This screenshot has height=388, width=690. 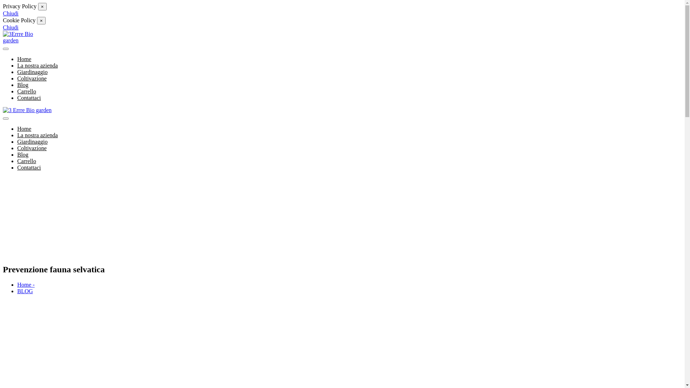 What do you see at coordinates (29, 167) in the screenshot?
I see `Contattaci` at bounding box center [29, 167].